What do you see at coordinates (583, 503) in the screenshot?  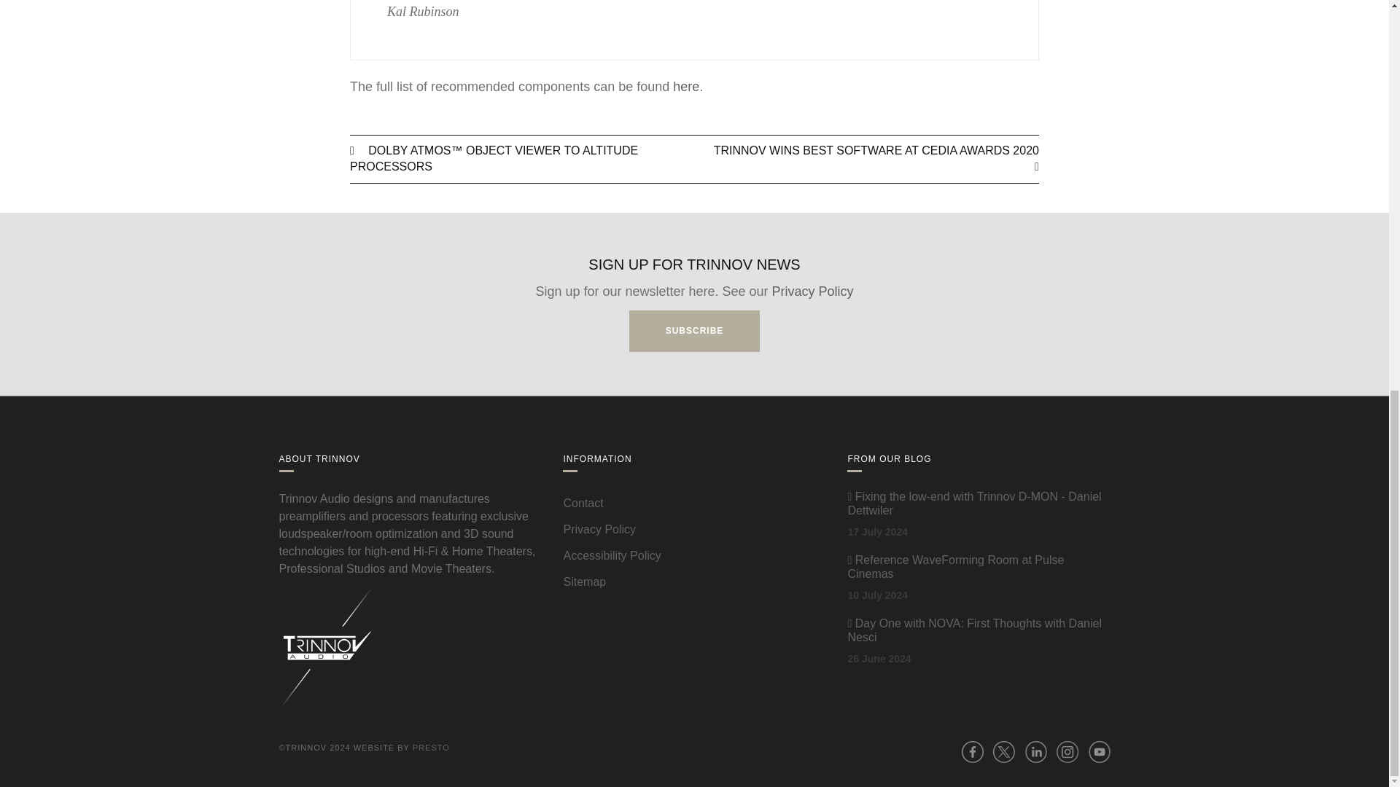 I see `Contact Us` at bounding box center [583, 503].